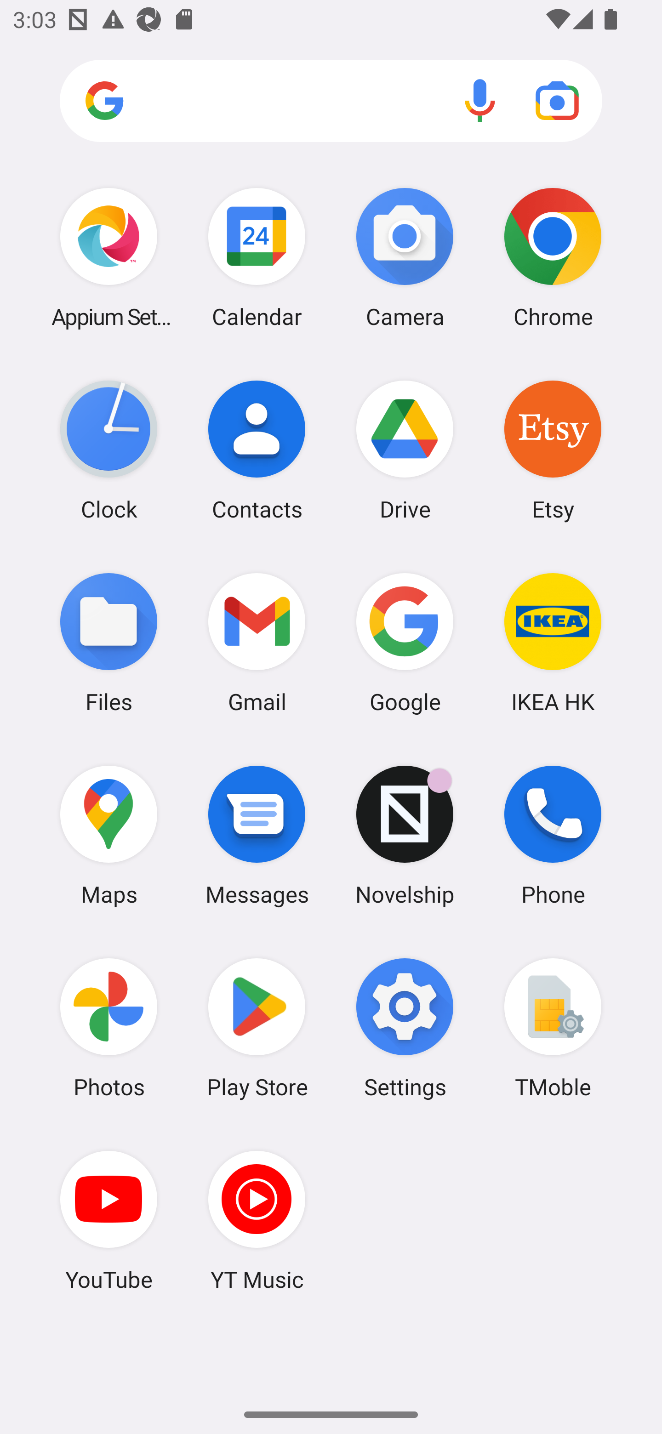 Image resolution: width=662 pixels, height=1434 pixels. I want to click on Chrome, so click(553, 257).